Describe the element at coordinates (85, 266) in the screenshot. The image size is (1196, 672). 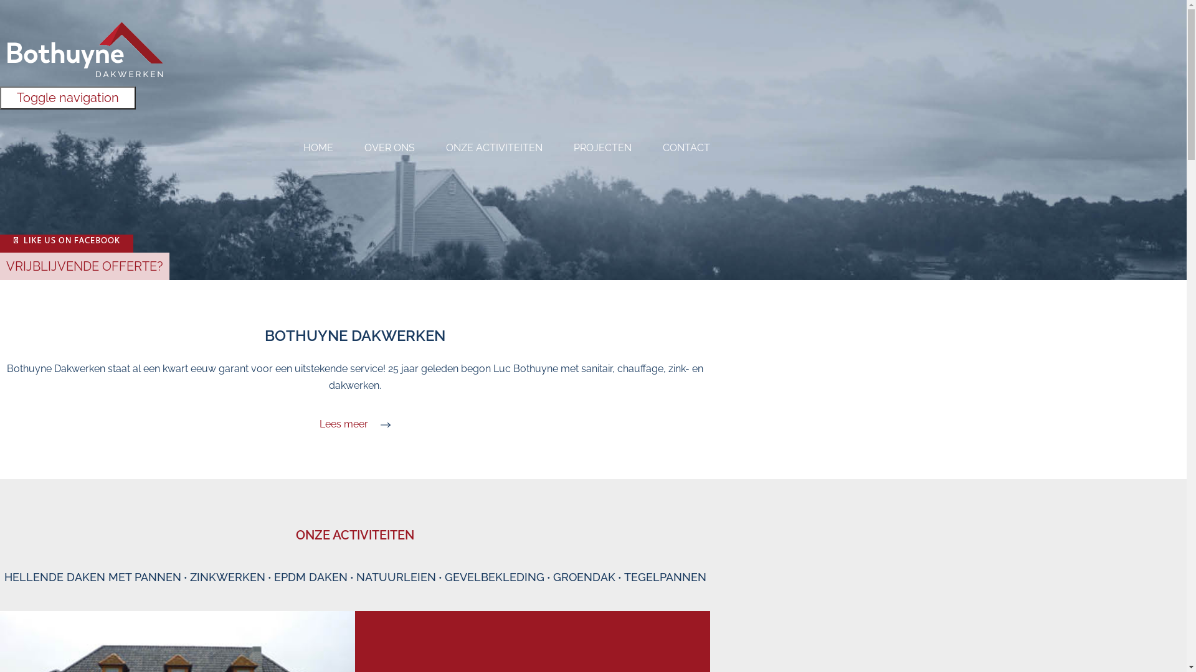
I see `VRIJBLIJVENDE OFFERTE?` at that location.